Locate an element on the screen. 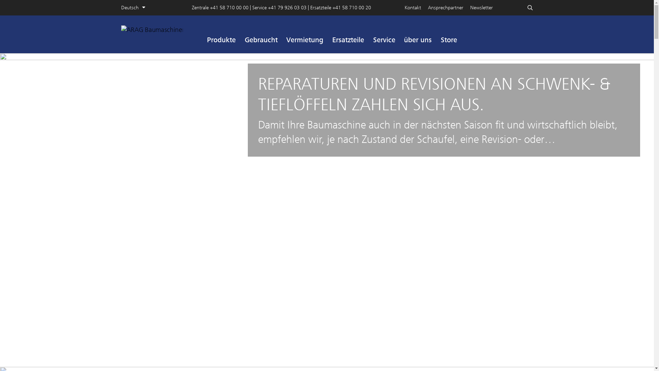 Image resolution: width=659 pixels, height=371 pixels. Ersatzteile is located at coordinates (348, 40).